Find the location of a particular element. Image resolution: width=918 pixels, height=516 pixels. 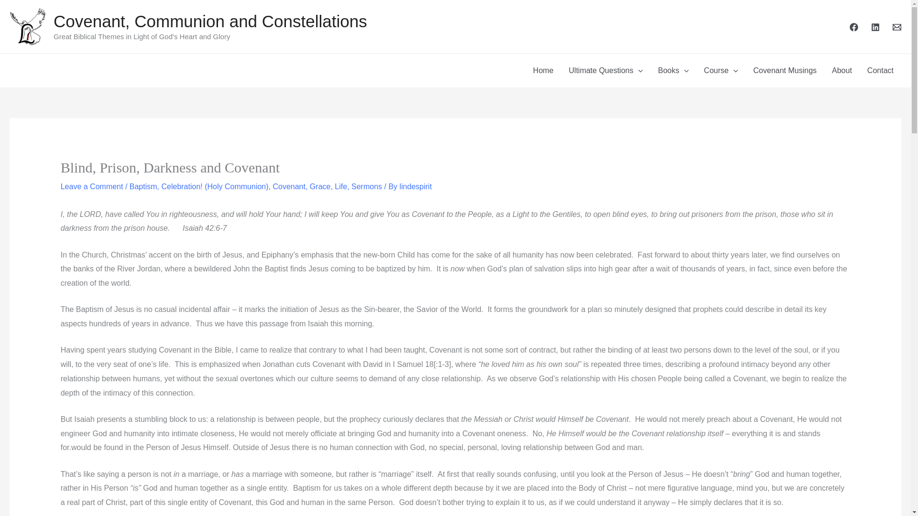

About is located at coordinates (841, 71).